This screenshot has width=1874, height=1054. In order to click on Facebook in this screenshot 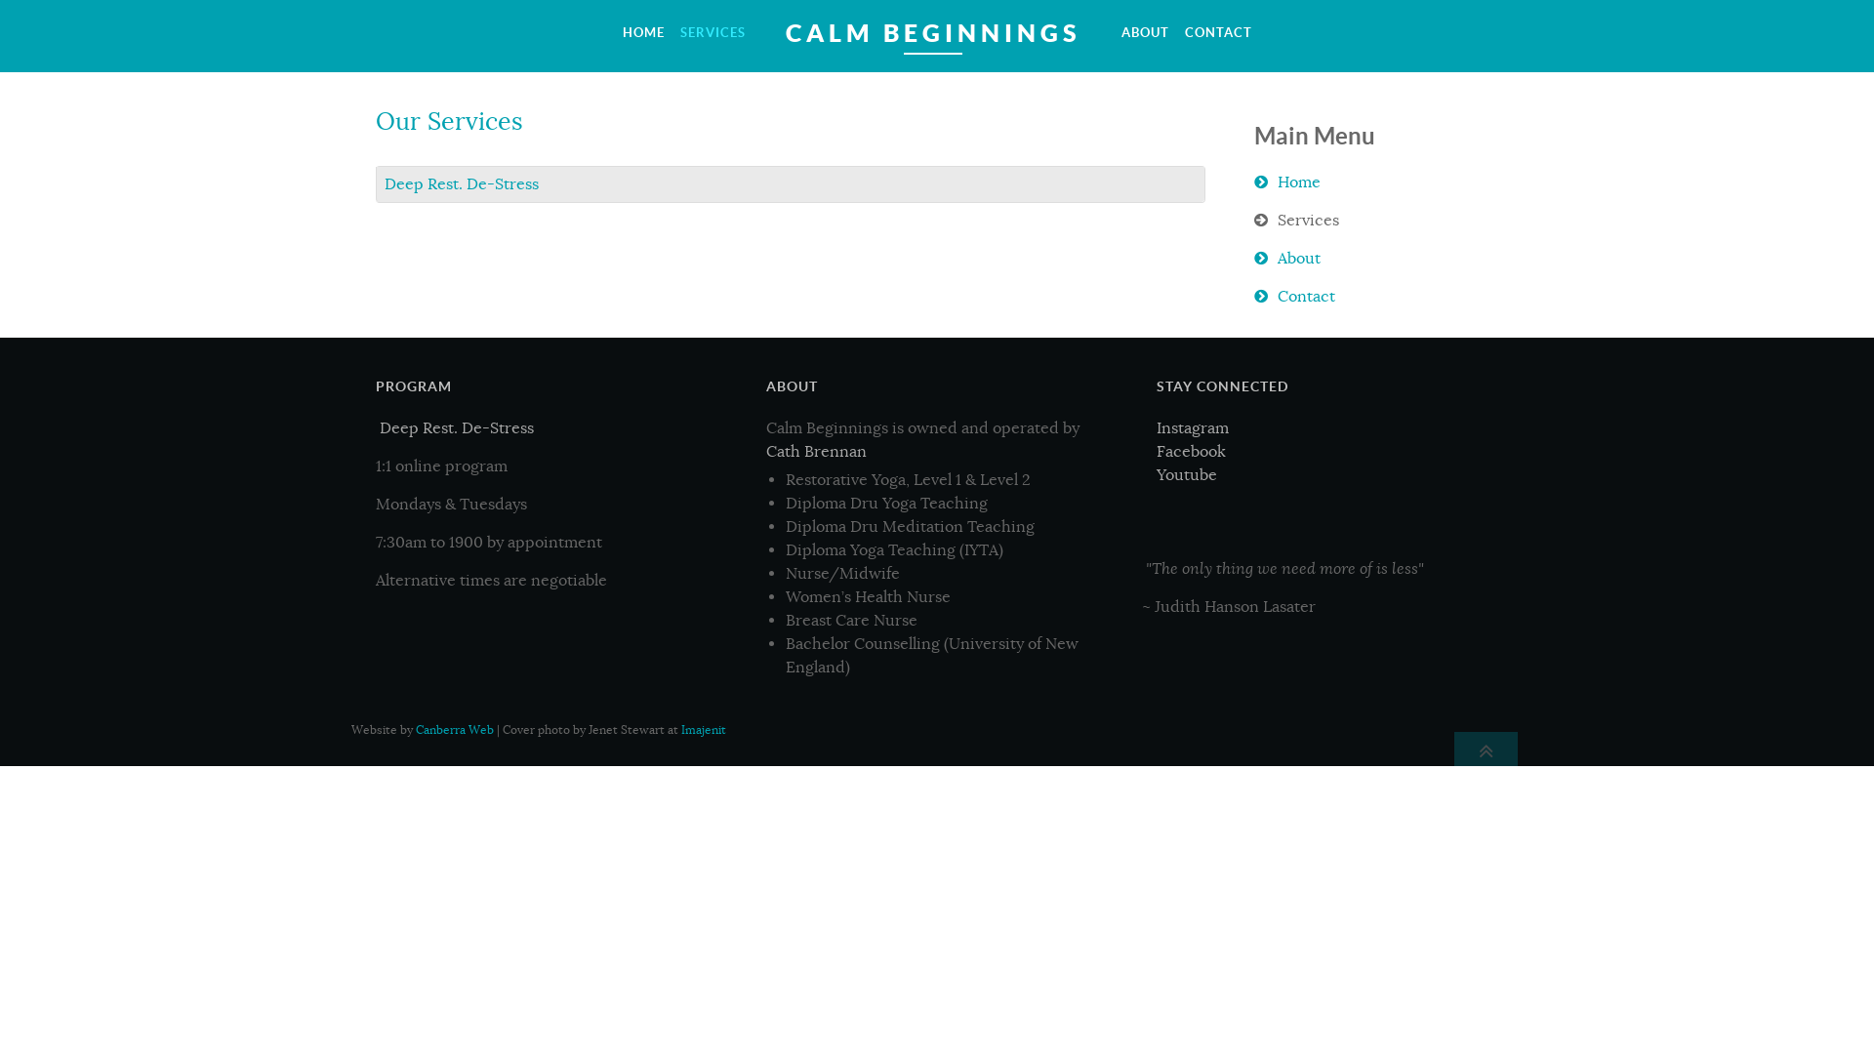, I will do `click(1191, 452)`.